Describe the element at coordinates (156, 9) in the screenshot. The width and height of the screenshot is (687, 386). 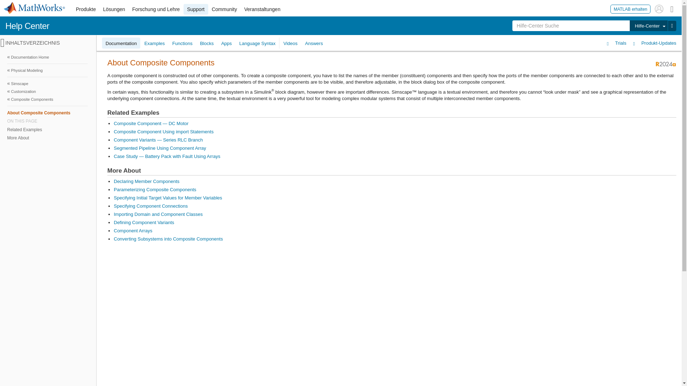
I see `Forschung und Lehre` at that location.